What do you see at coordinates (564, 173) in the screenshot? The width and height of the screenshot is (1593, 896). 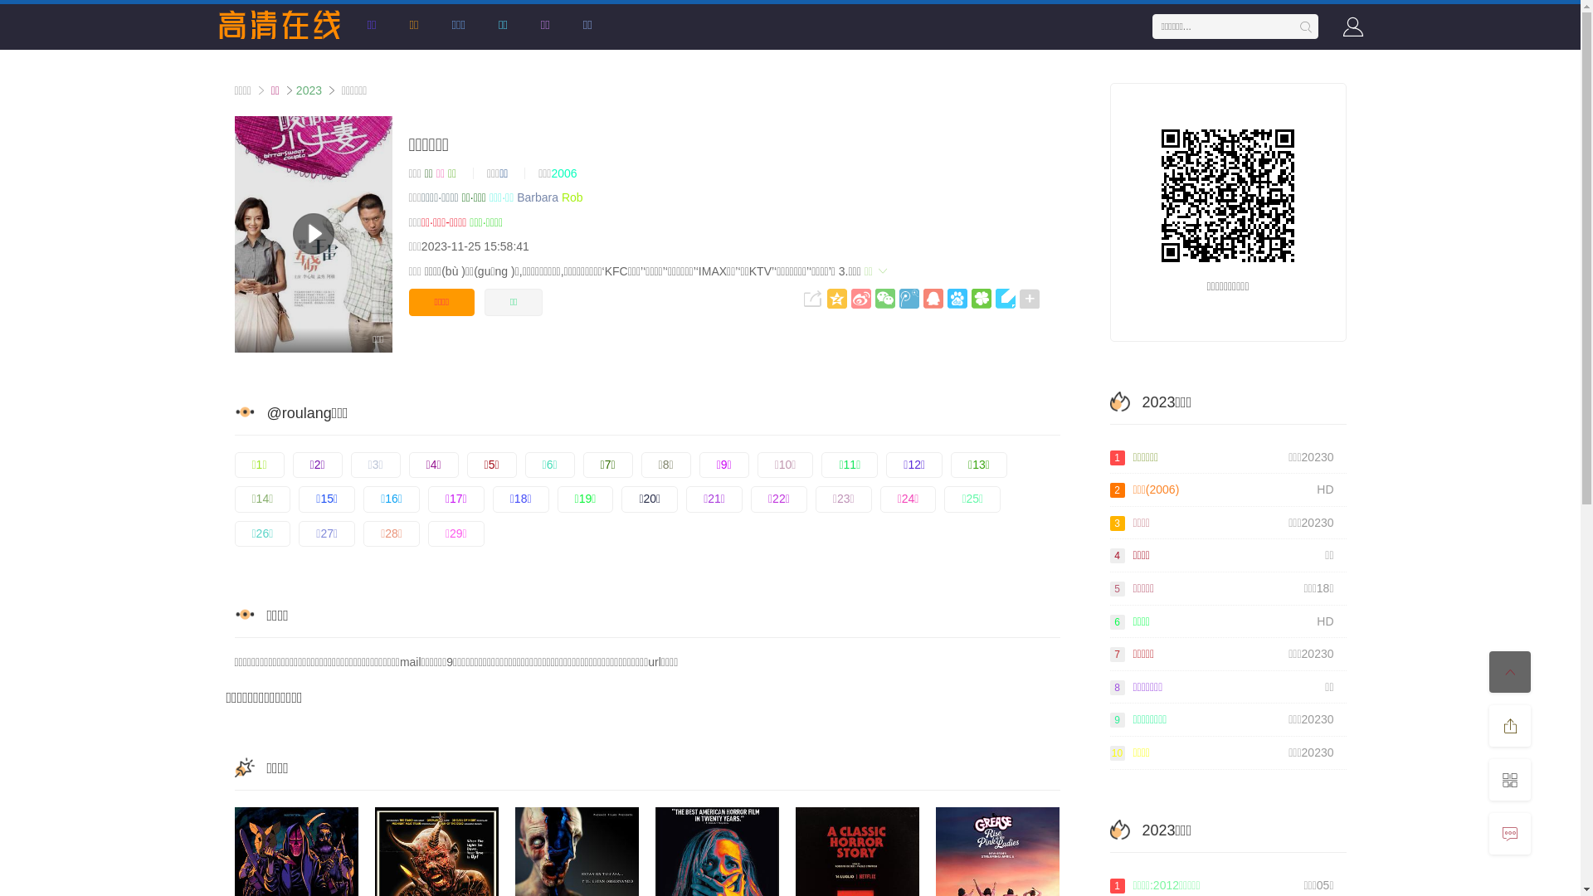 I see `2006` at bounding box center [564, 173].